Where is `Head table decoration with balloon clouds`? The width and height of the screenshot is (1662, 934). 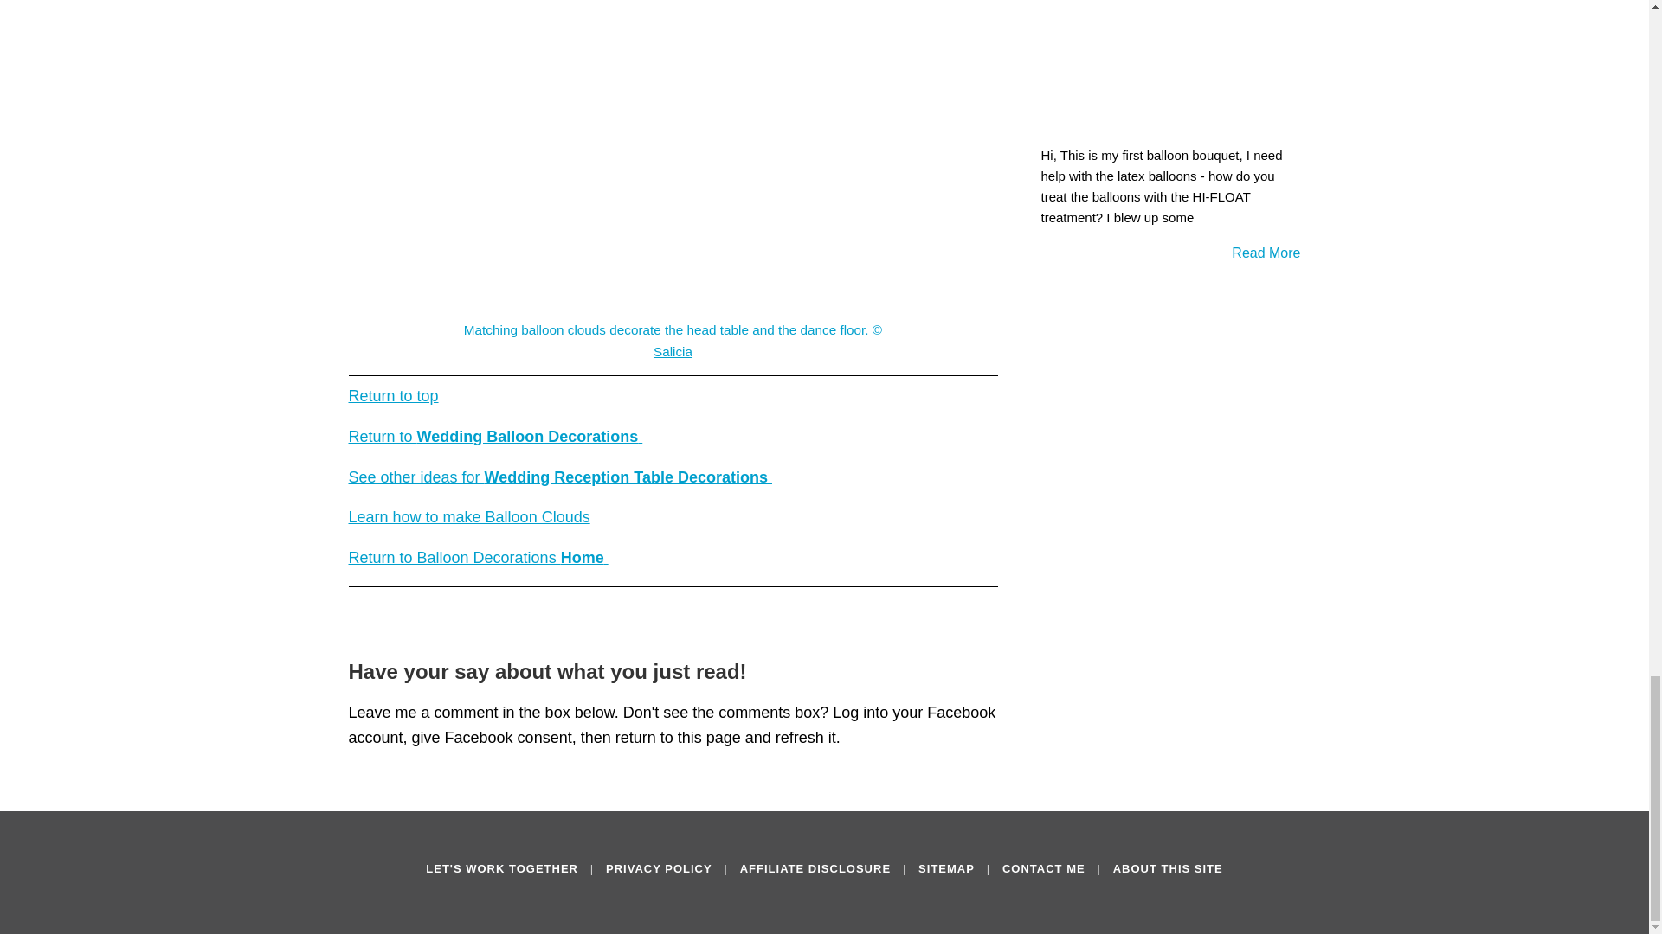 Head table decoration with balloon clouds is located at coordinates (673, 156).